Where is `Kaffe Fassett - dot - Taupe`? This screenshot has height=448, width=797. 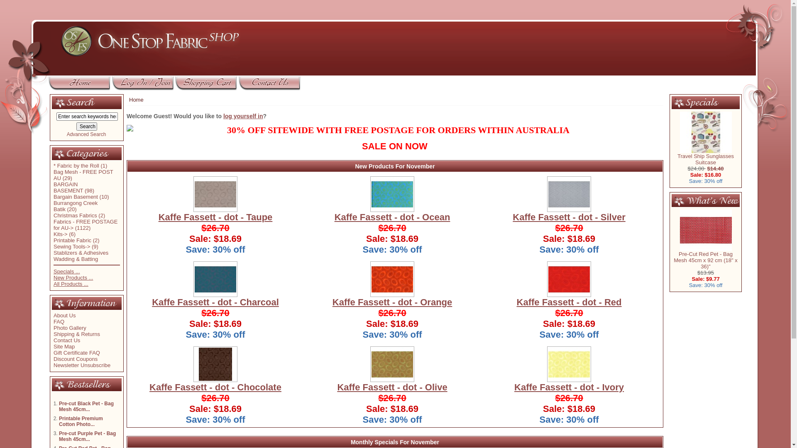
Kaffe Fassett - dot - Taupe is located at coordinates (216, 217).